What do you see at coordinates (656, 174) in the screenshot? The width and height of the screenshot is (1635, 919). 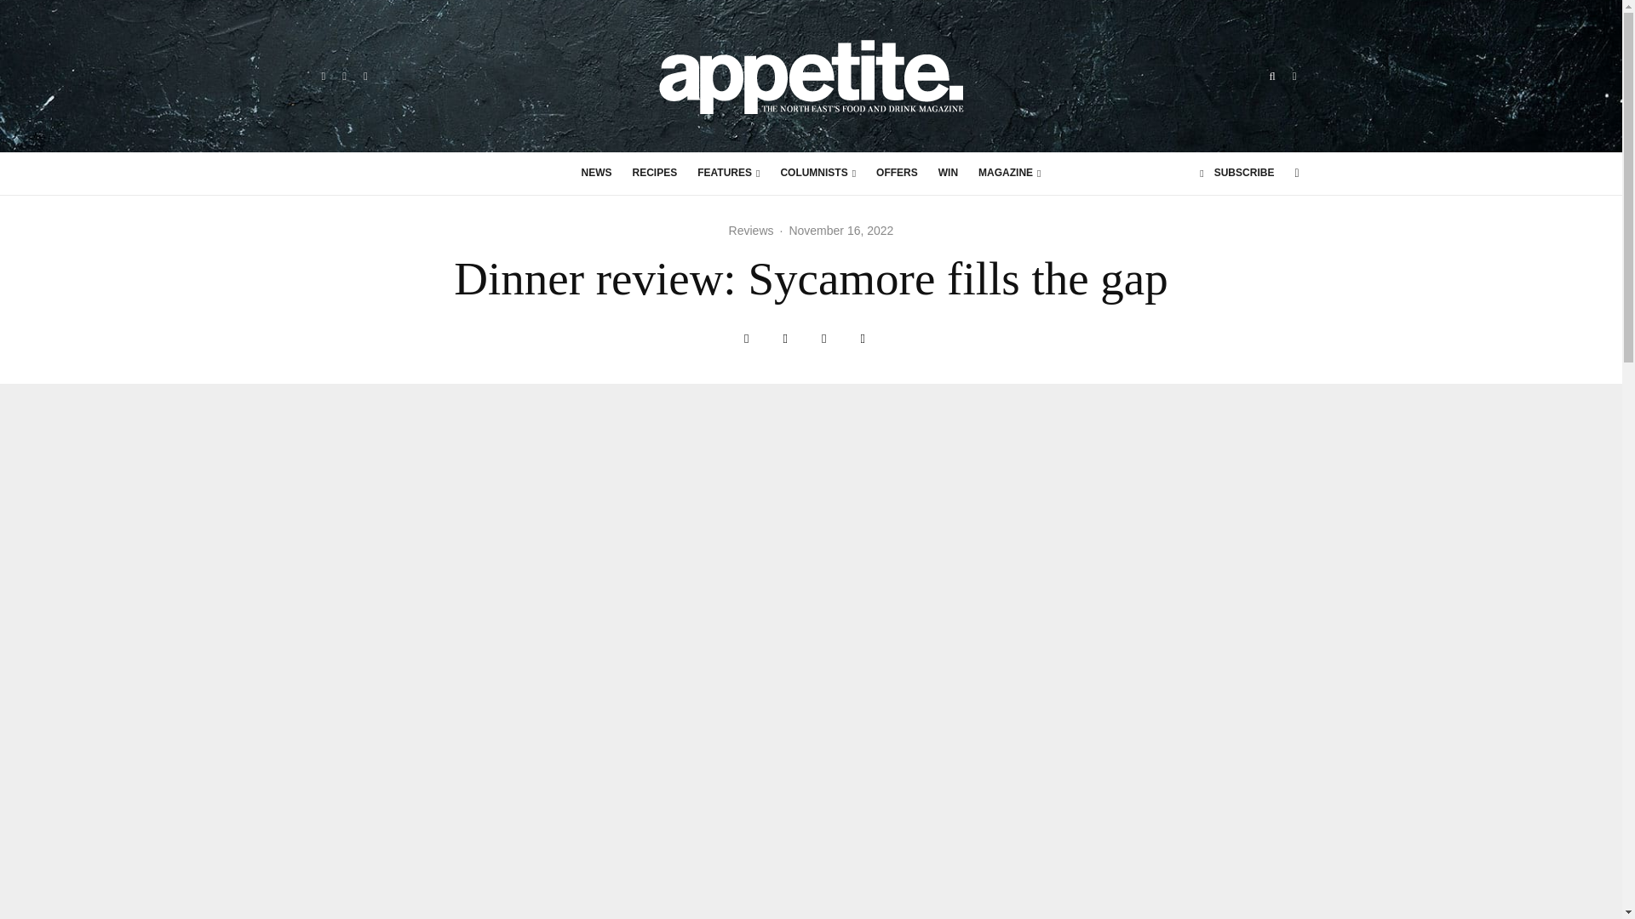 I see `RECIPES` at bounding box center [656, 174].